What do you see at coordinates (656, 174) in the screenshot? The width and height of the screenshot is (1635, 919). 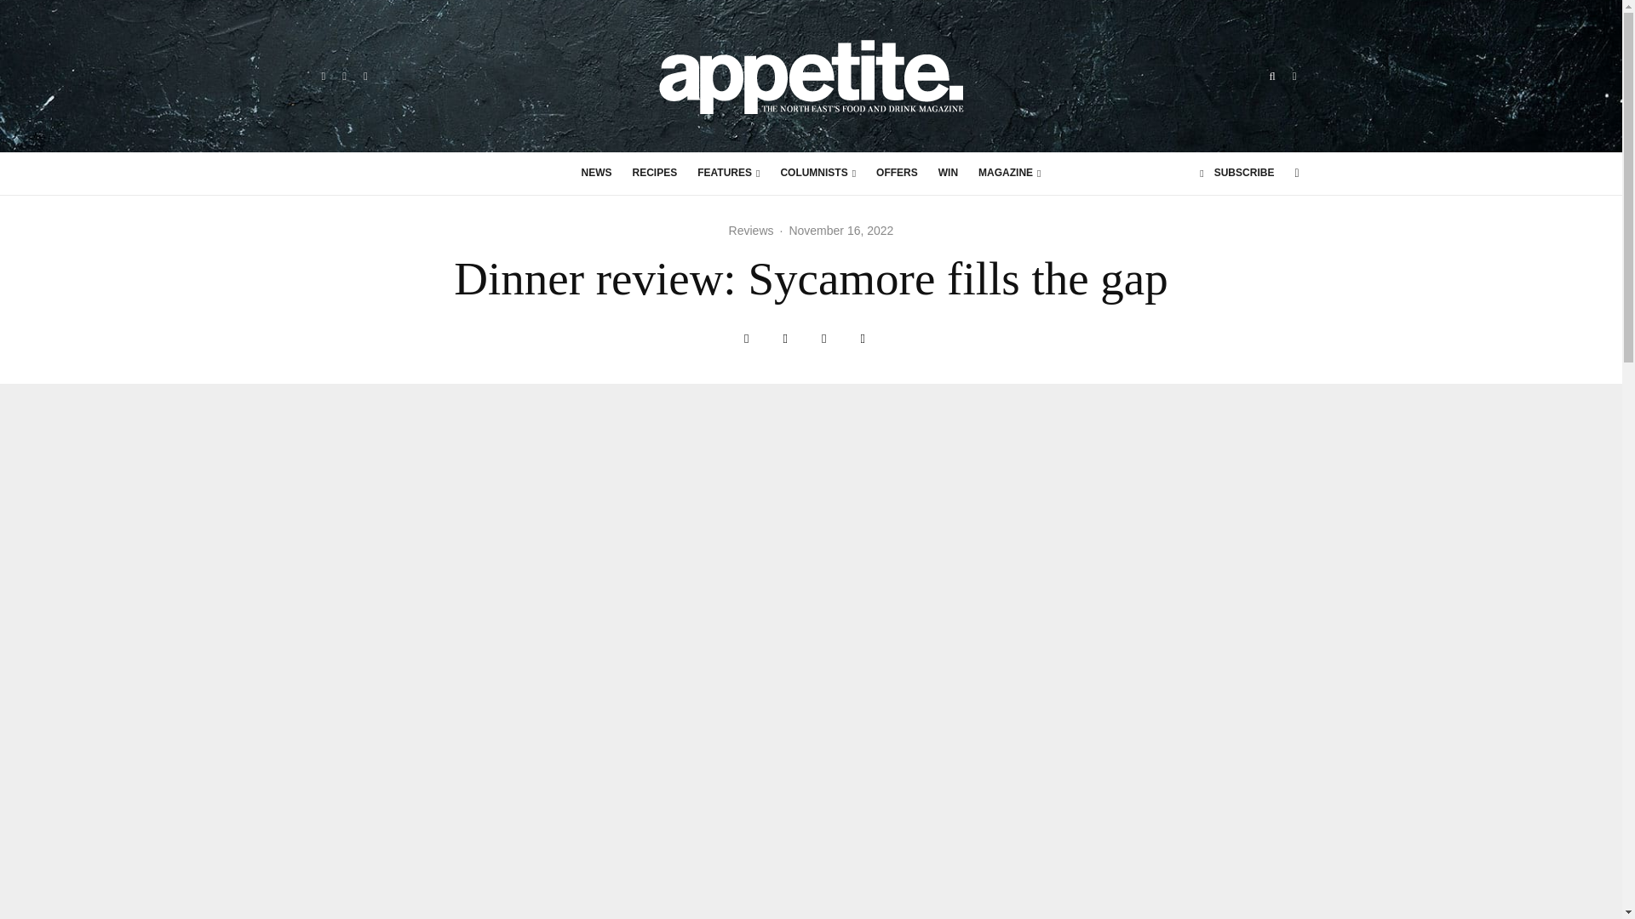 I see `RECIPES` at bounding box center [656, 174].